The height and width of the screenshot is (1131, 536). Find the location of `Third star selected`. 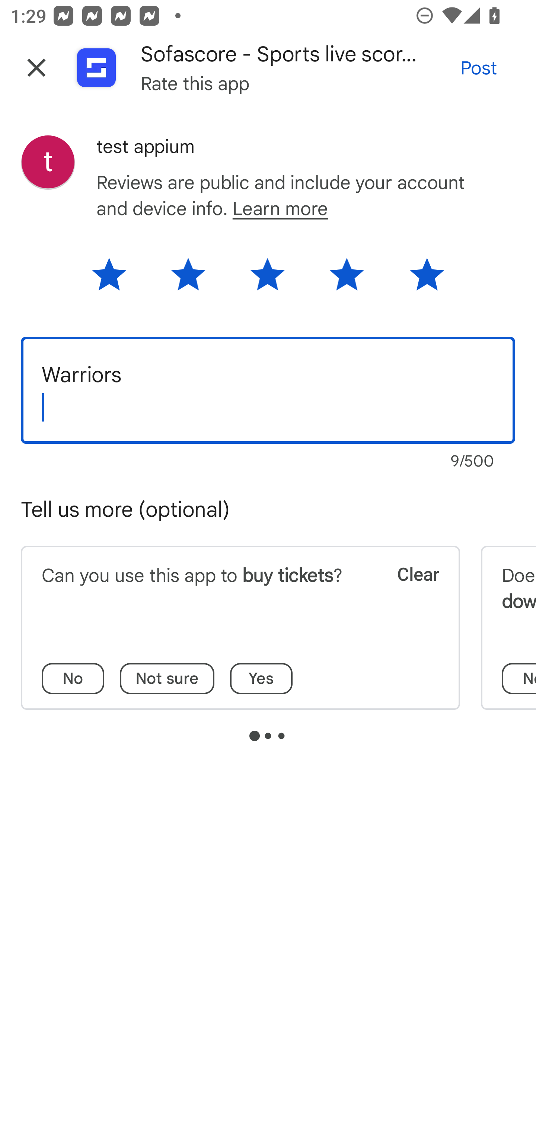

Third star selected is located at coordinates (267, 279).